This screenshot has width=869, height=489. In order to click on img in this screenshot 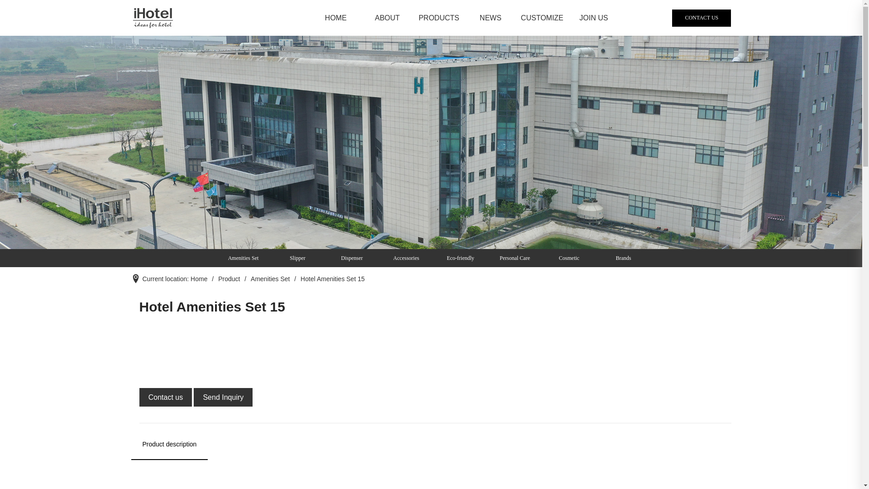, I will do `click(431, 142)`.